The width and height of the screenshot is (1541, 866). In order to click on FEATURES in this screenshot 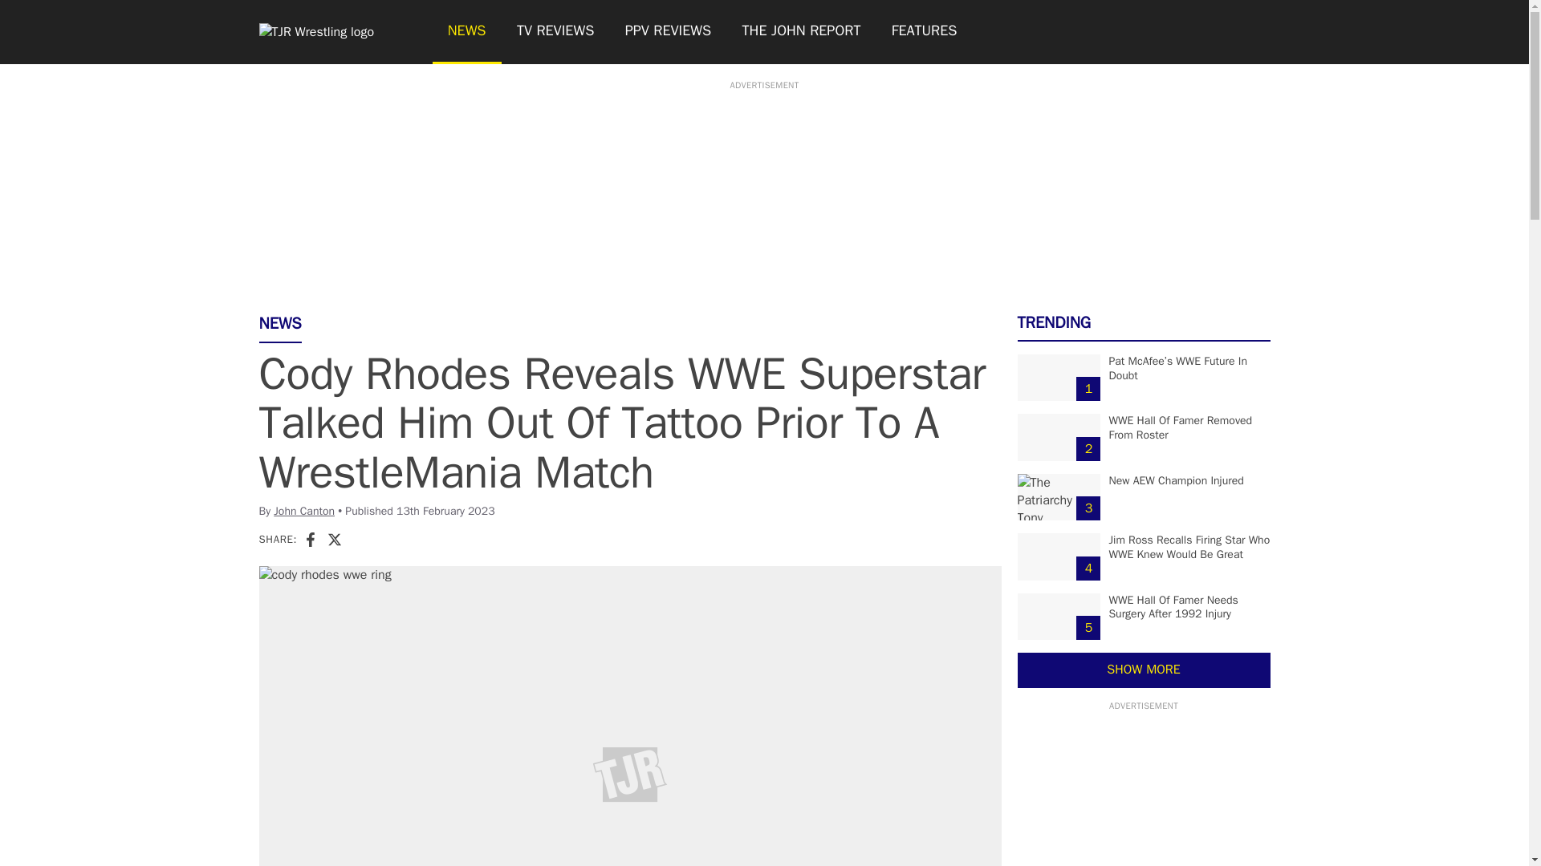, I will do `click(925, 32)`.